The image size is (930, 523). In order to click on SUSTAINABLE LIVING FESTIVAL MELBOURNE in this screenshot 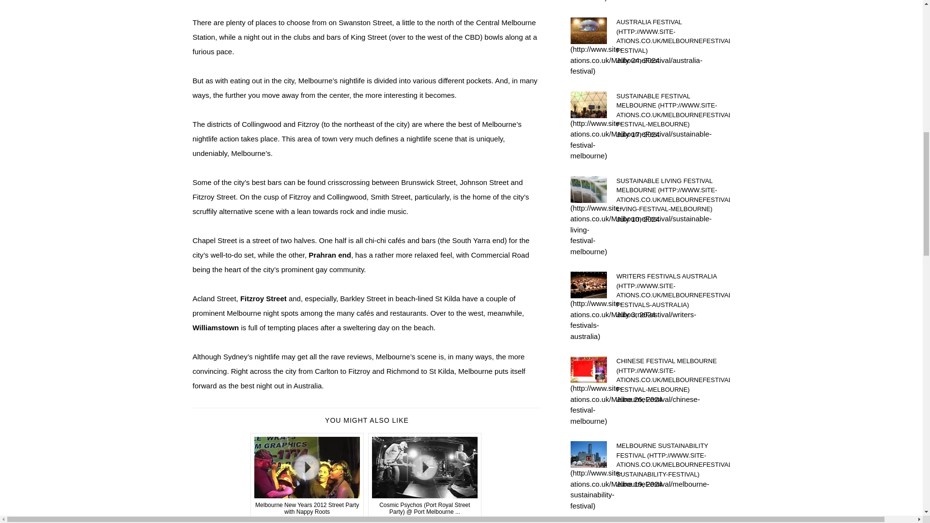, I will do `click(673, 195)`.